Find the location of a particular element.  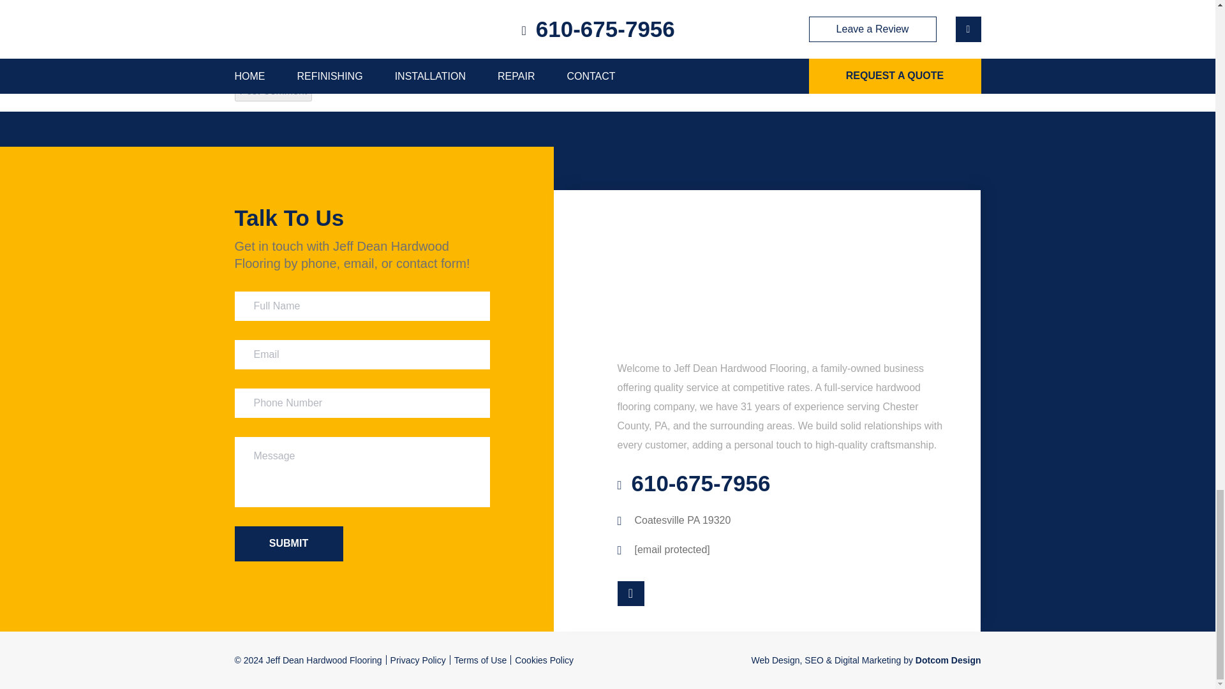

610-675-7956 is located at coordinates (694, 482).